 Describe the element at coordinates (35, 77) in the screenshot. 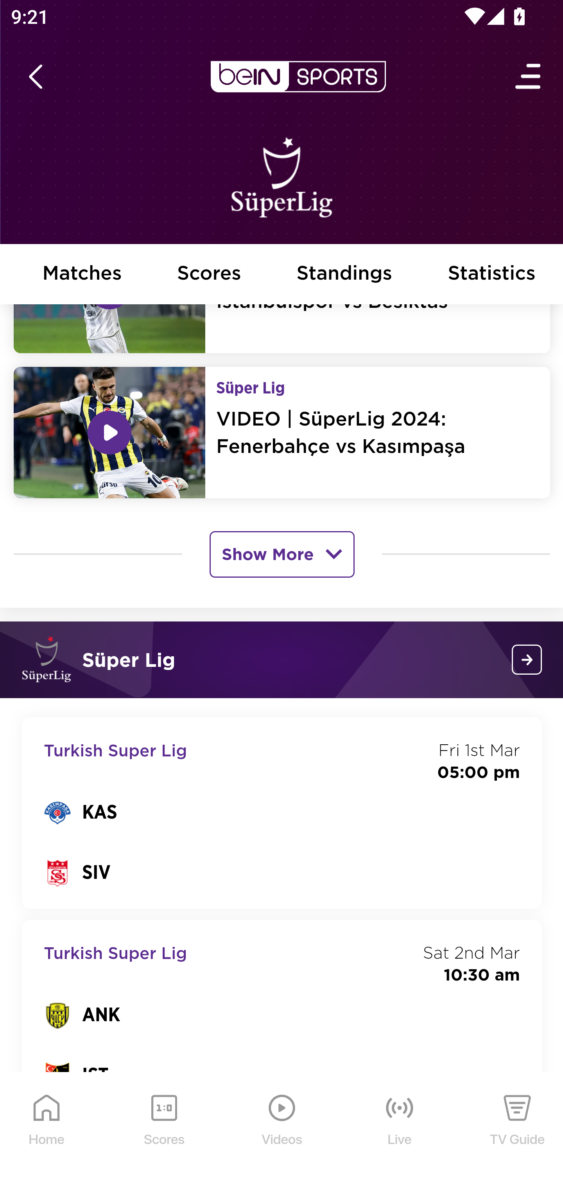

I see `icon back` at that location.